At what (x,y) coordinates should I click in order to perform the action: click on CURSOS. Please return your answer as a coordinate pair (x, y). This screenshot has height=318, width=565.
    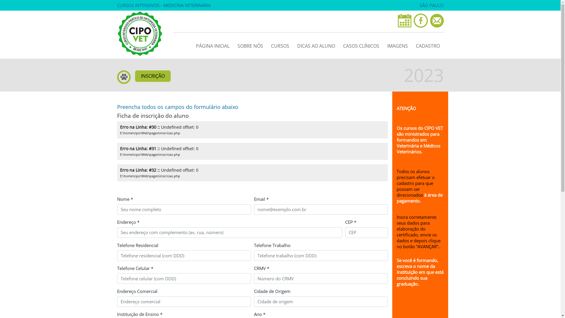
    Looking at the image, I should click on (280, 45).